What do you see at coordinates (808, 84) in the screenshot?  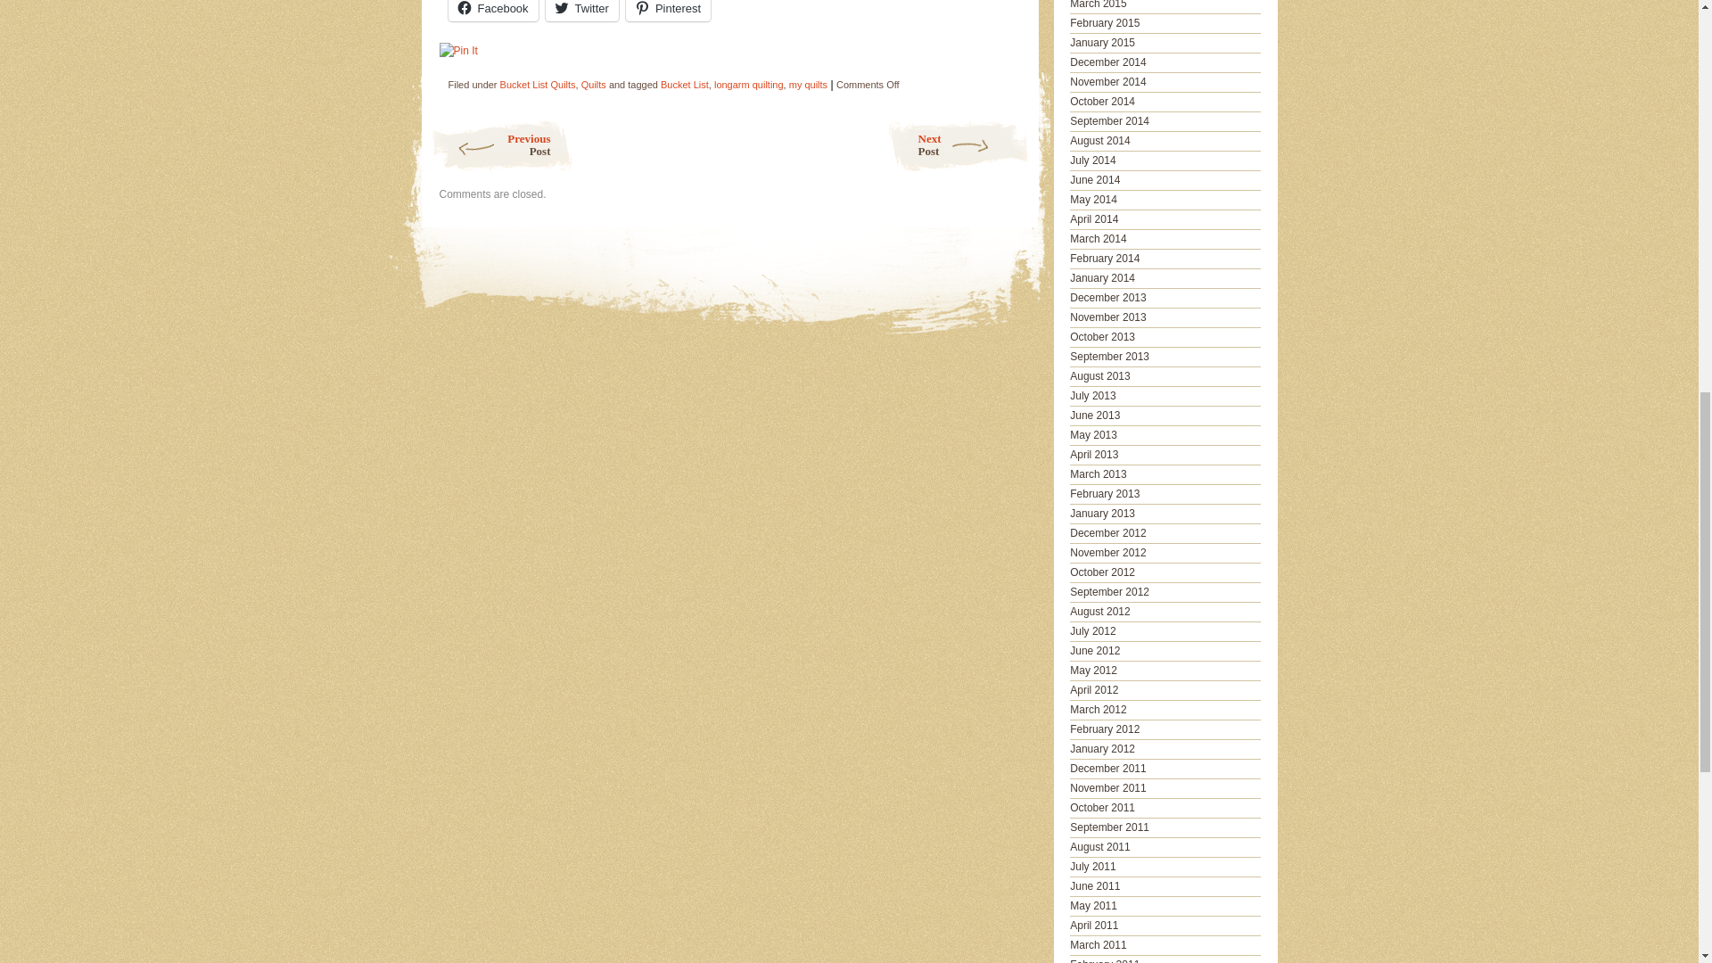 I see `my quilts` at bounding box center [808, 84].